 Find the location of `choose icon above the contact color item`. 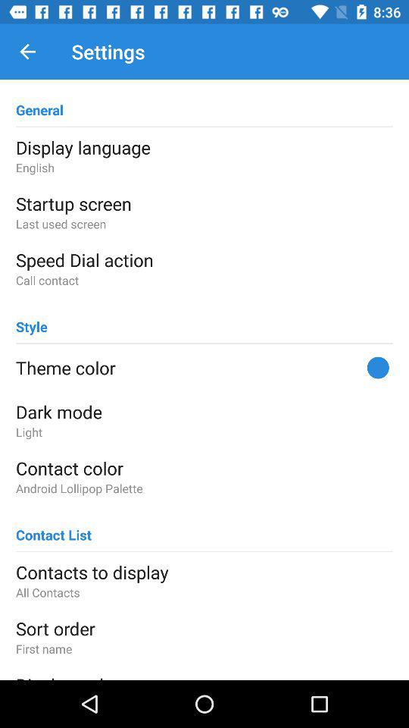

choose icon above the contact color item is located at coordinates (204, 432).